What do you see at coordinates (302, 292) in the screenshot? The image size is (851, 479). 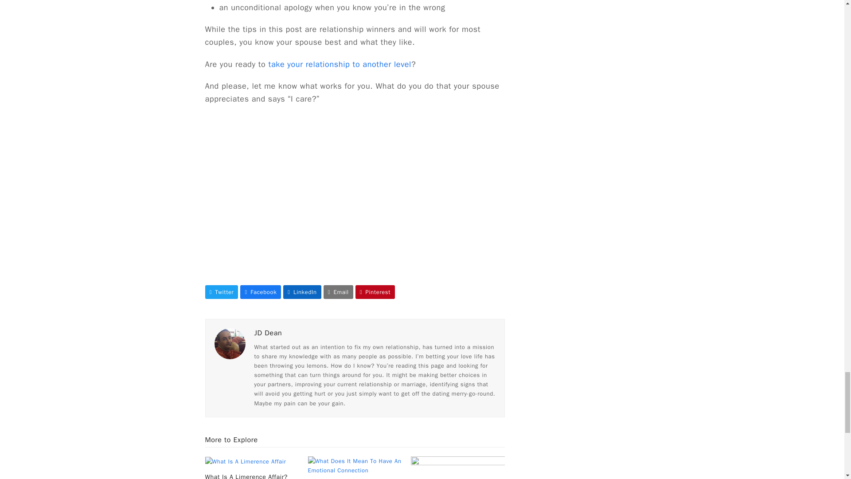 I see `LinkedIn` at bounding box center [302, 292].